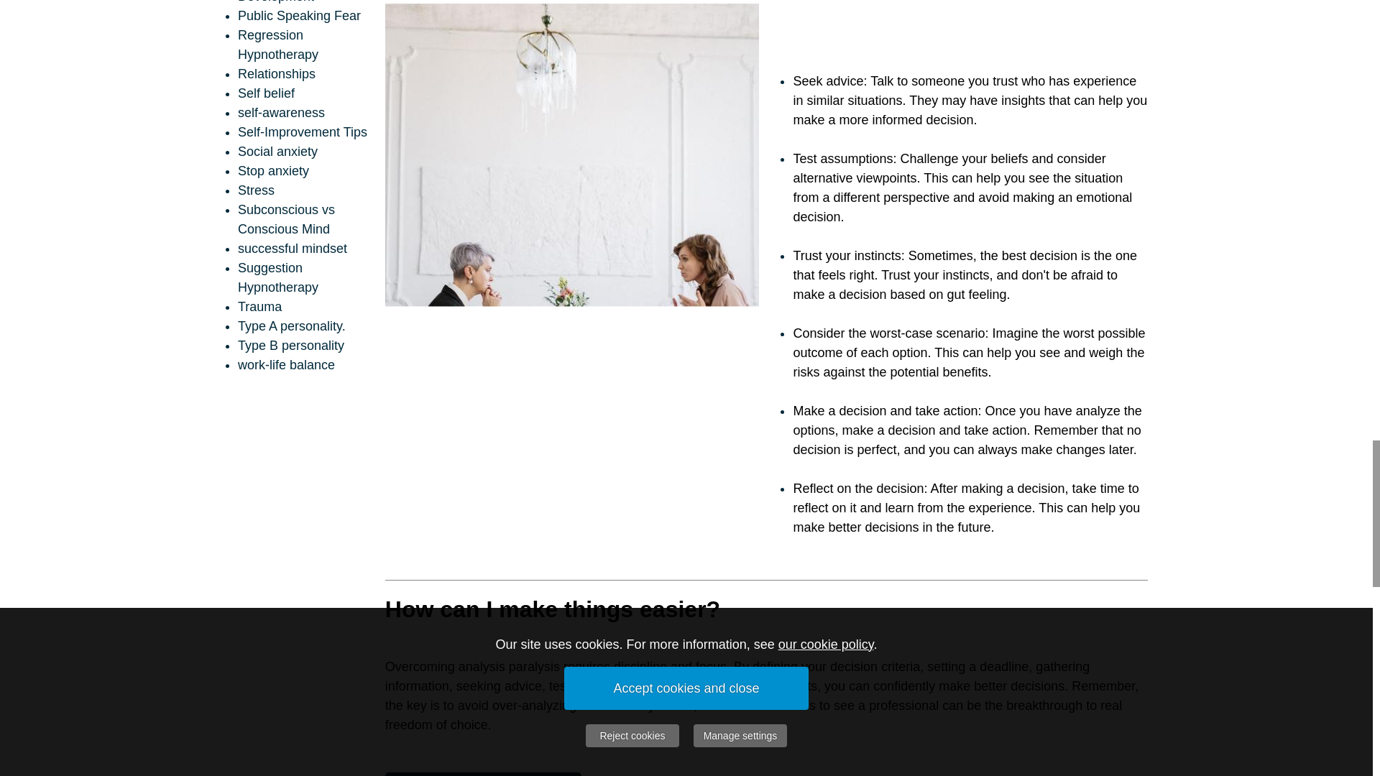 The image size is (1380, 776). I want to click on Find out how we can help, so click(483, 774).